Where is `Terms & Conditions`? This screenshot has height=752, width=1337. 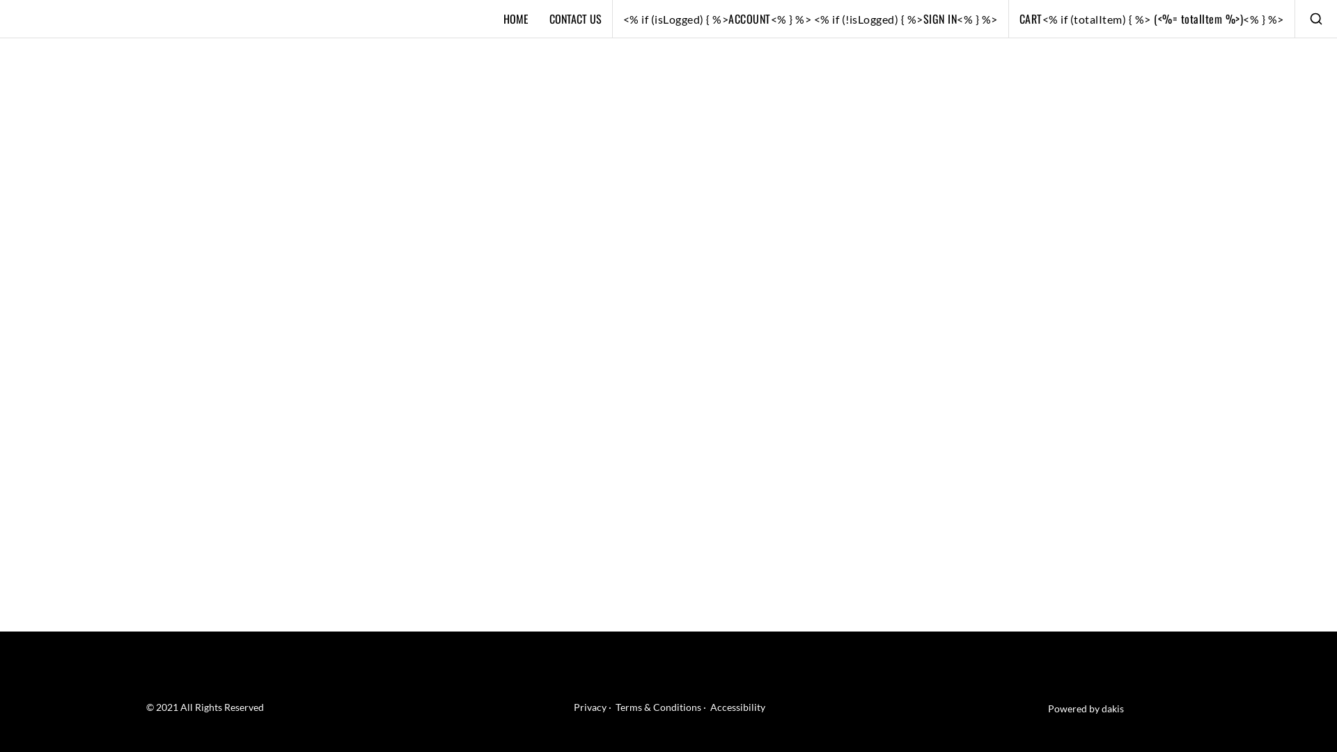 Terms & Conditions is located at coordinates (659, 707).